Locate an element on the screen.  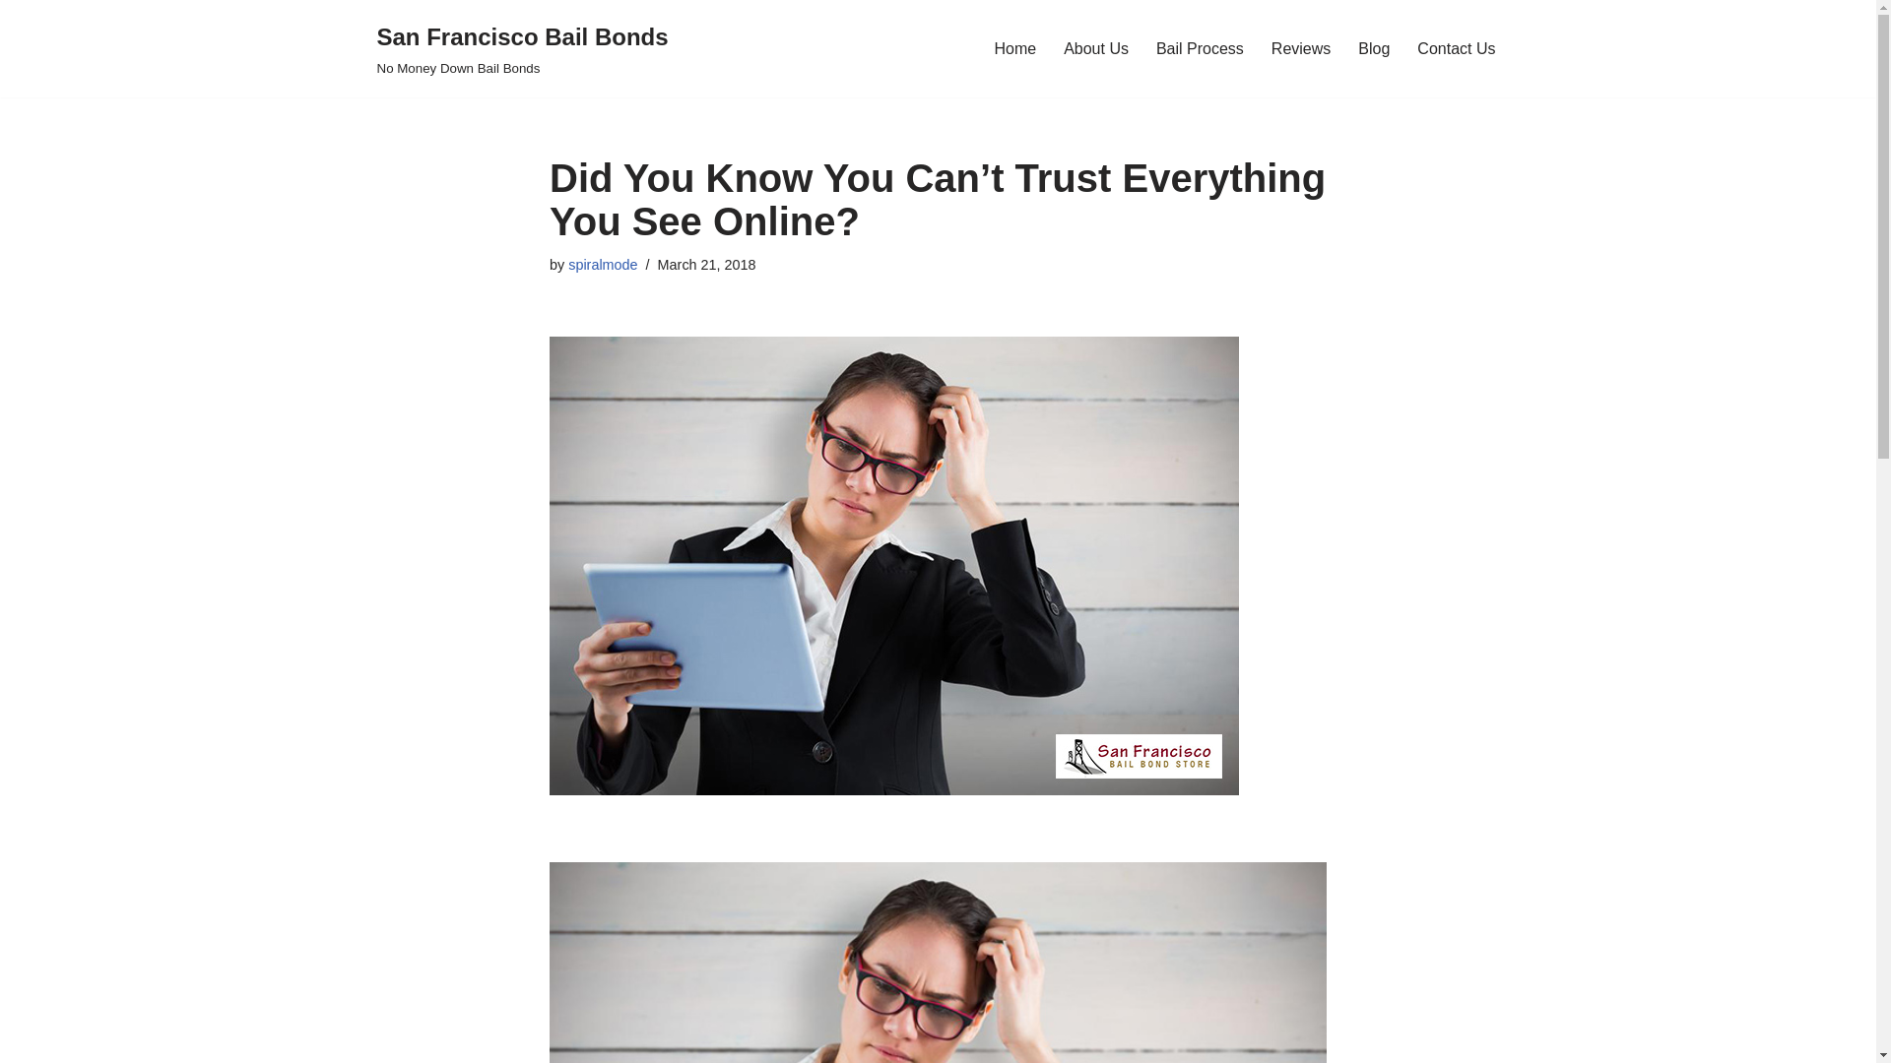
About Us is located at coordinates (1456, 47).